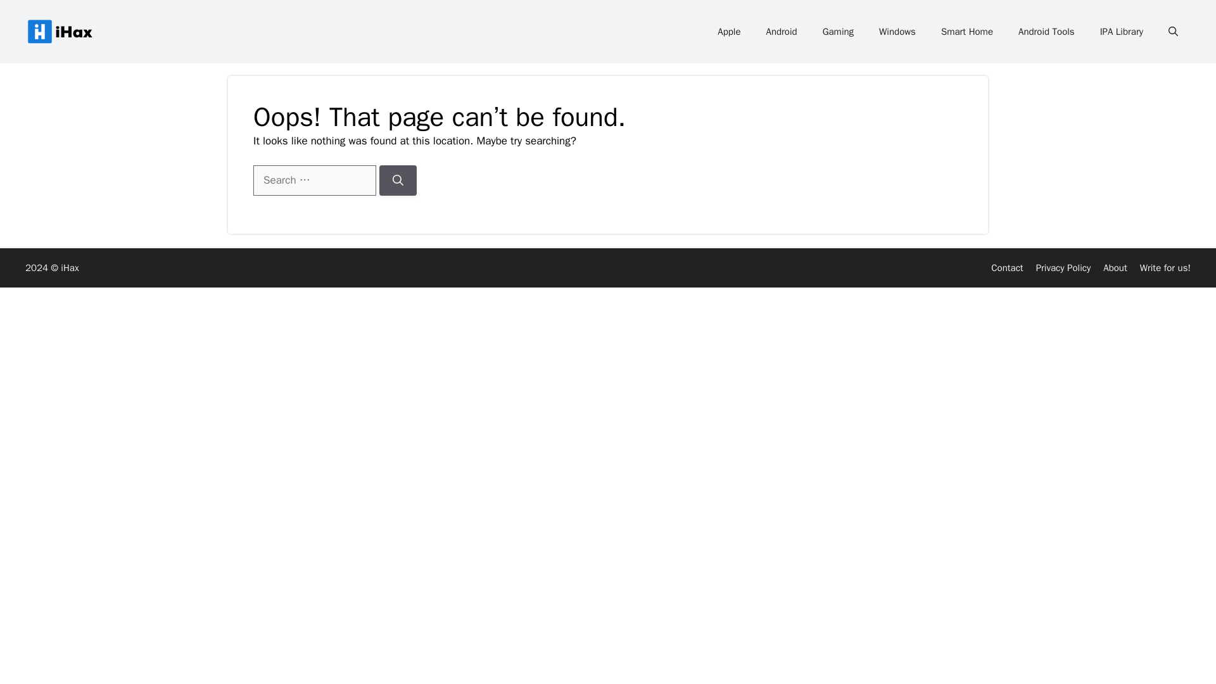  What do you see at coordinates (1063, 267) in the screenshot?
I see `Privacy Policy` at bounding box center [1063, 267].